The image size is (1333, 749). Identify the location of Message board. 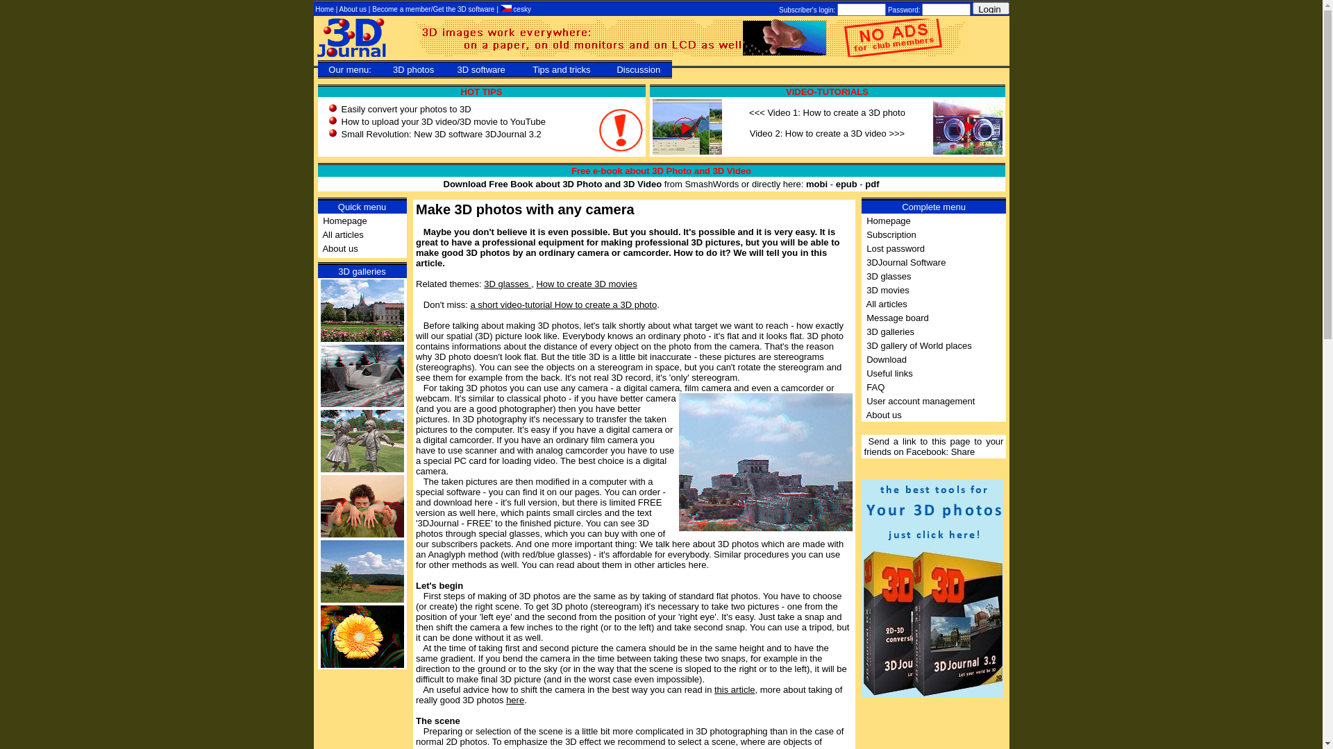
(898, 318).